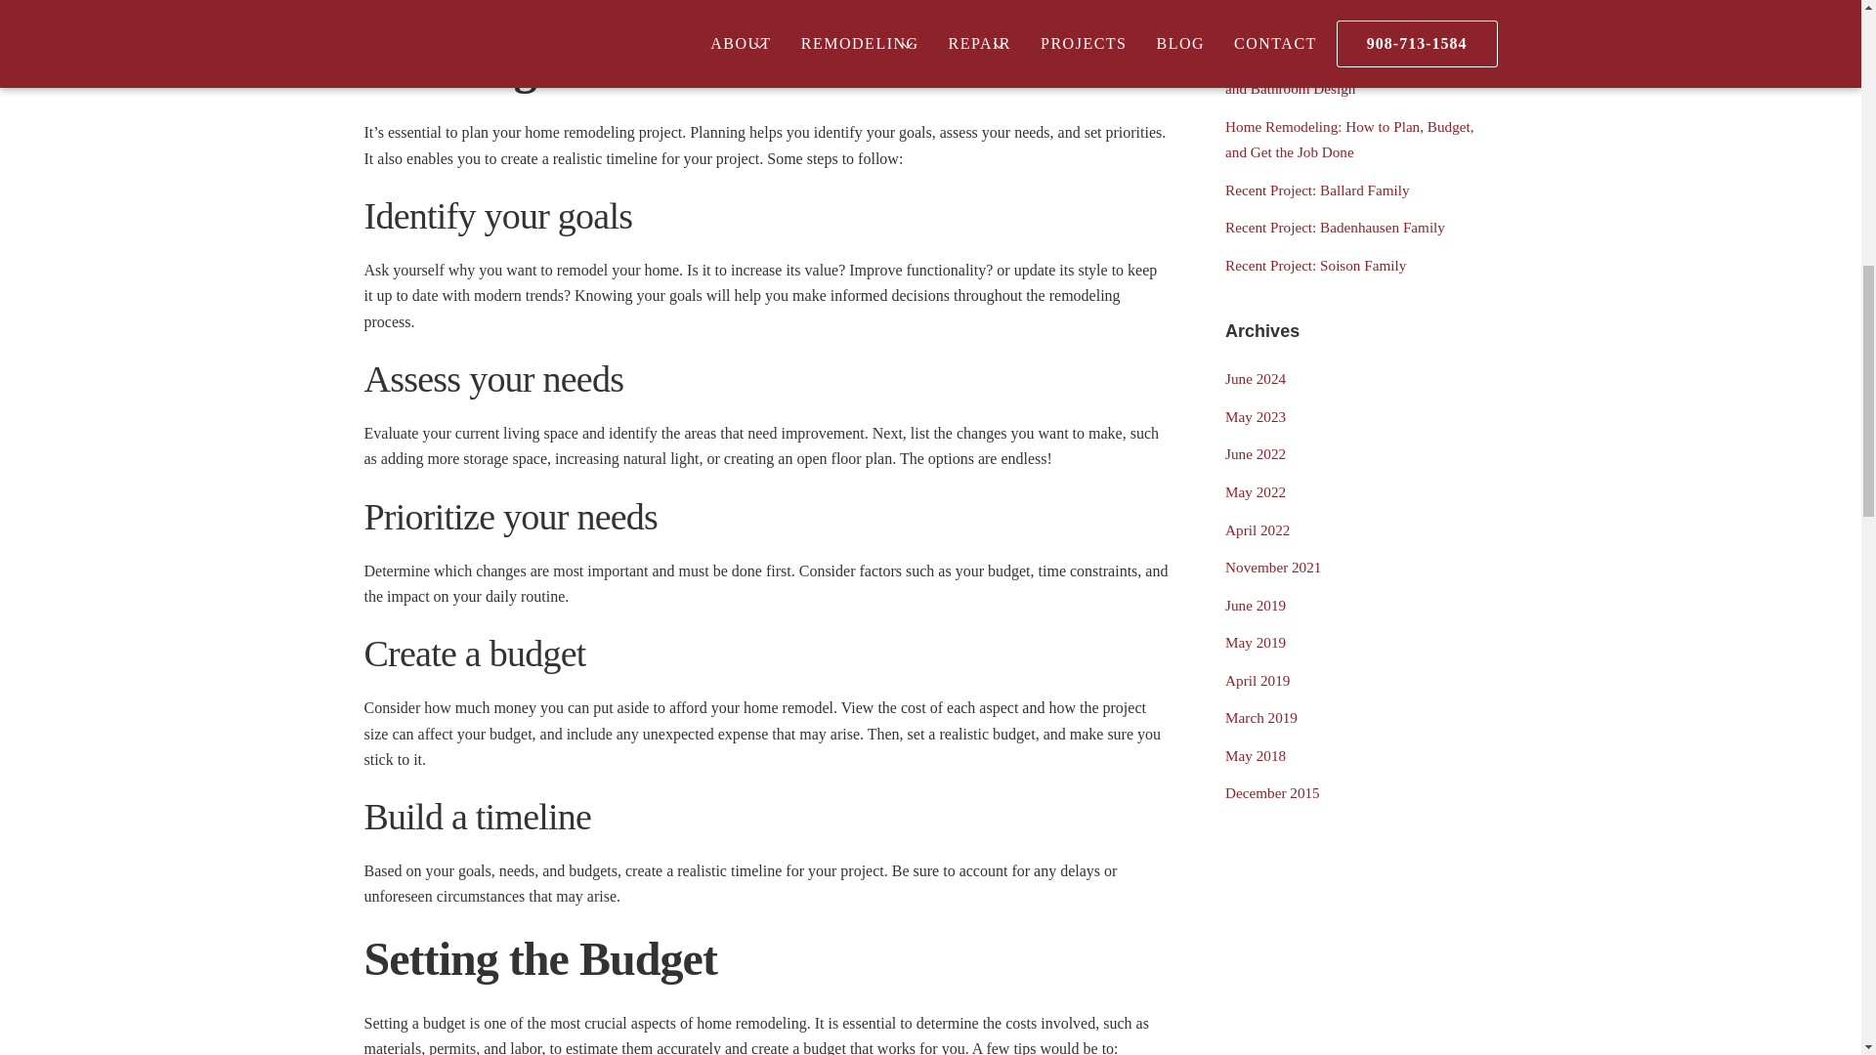 The height and width of the screenshot is (1055, 1876). Describe the element at coordinates (1335, 227) in the screenshot. I see `Recent Project: Badenhausen Family` at that location.